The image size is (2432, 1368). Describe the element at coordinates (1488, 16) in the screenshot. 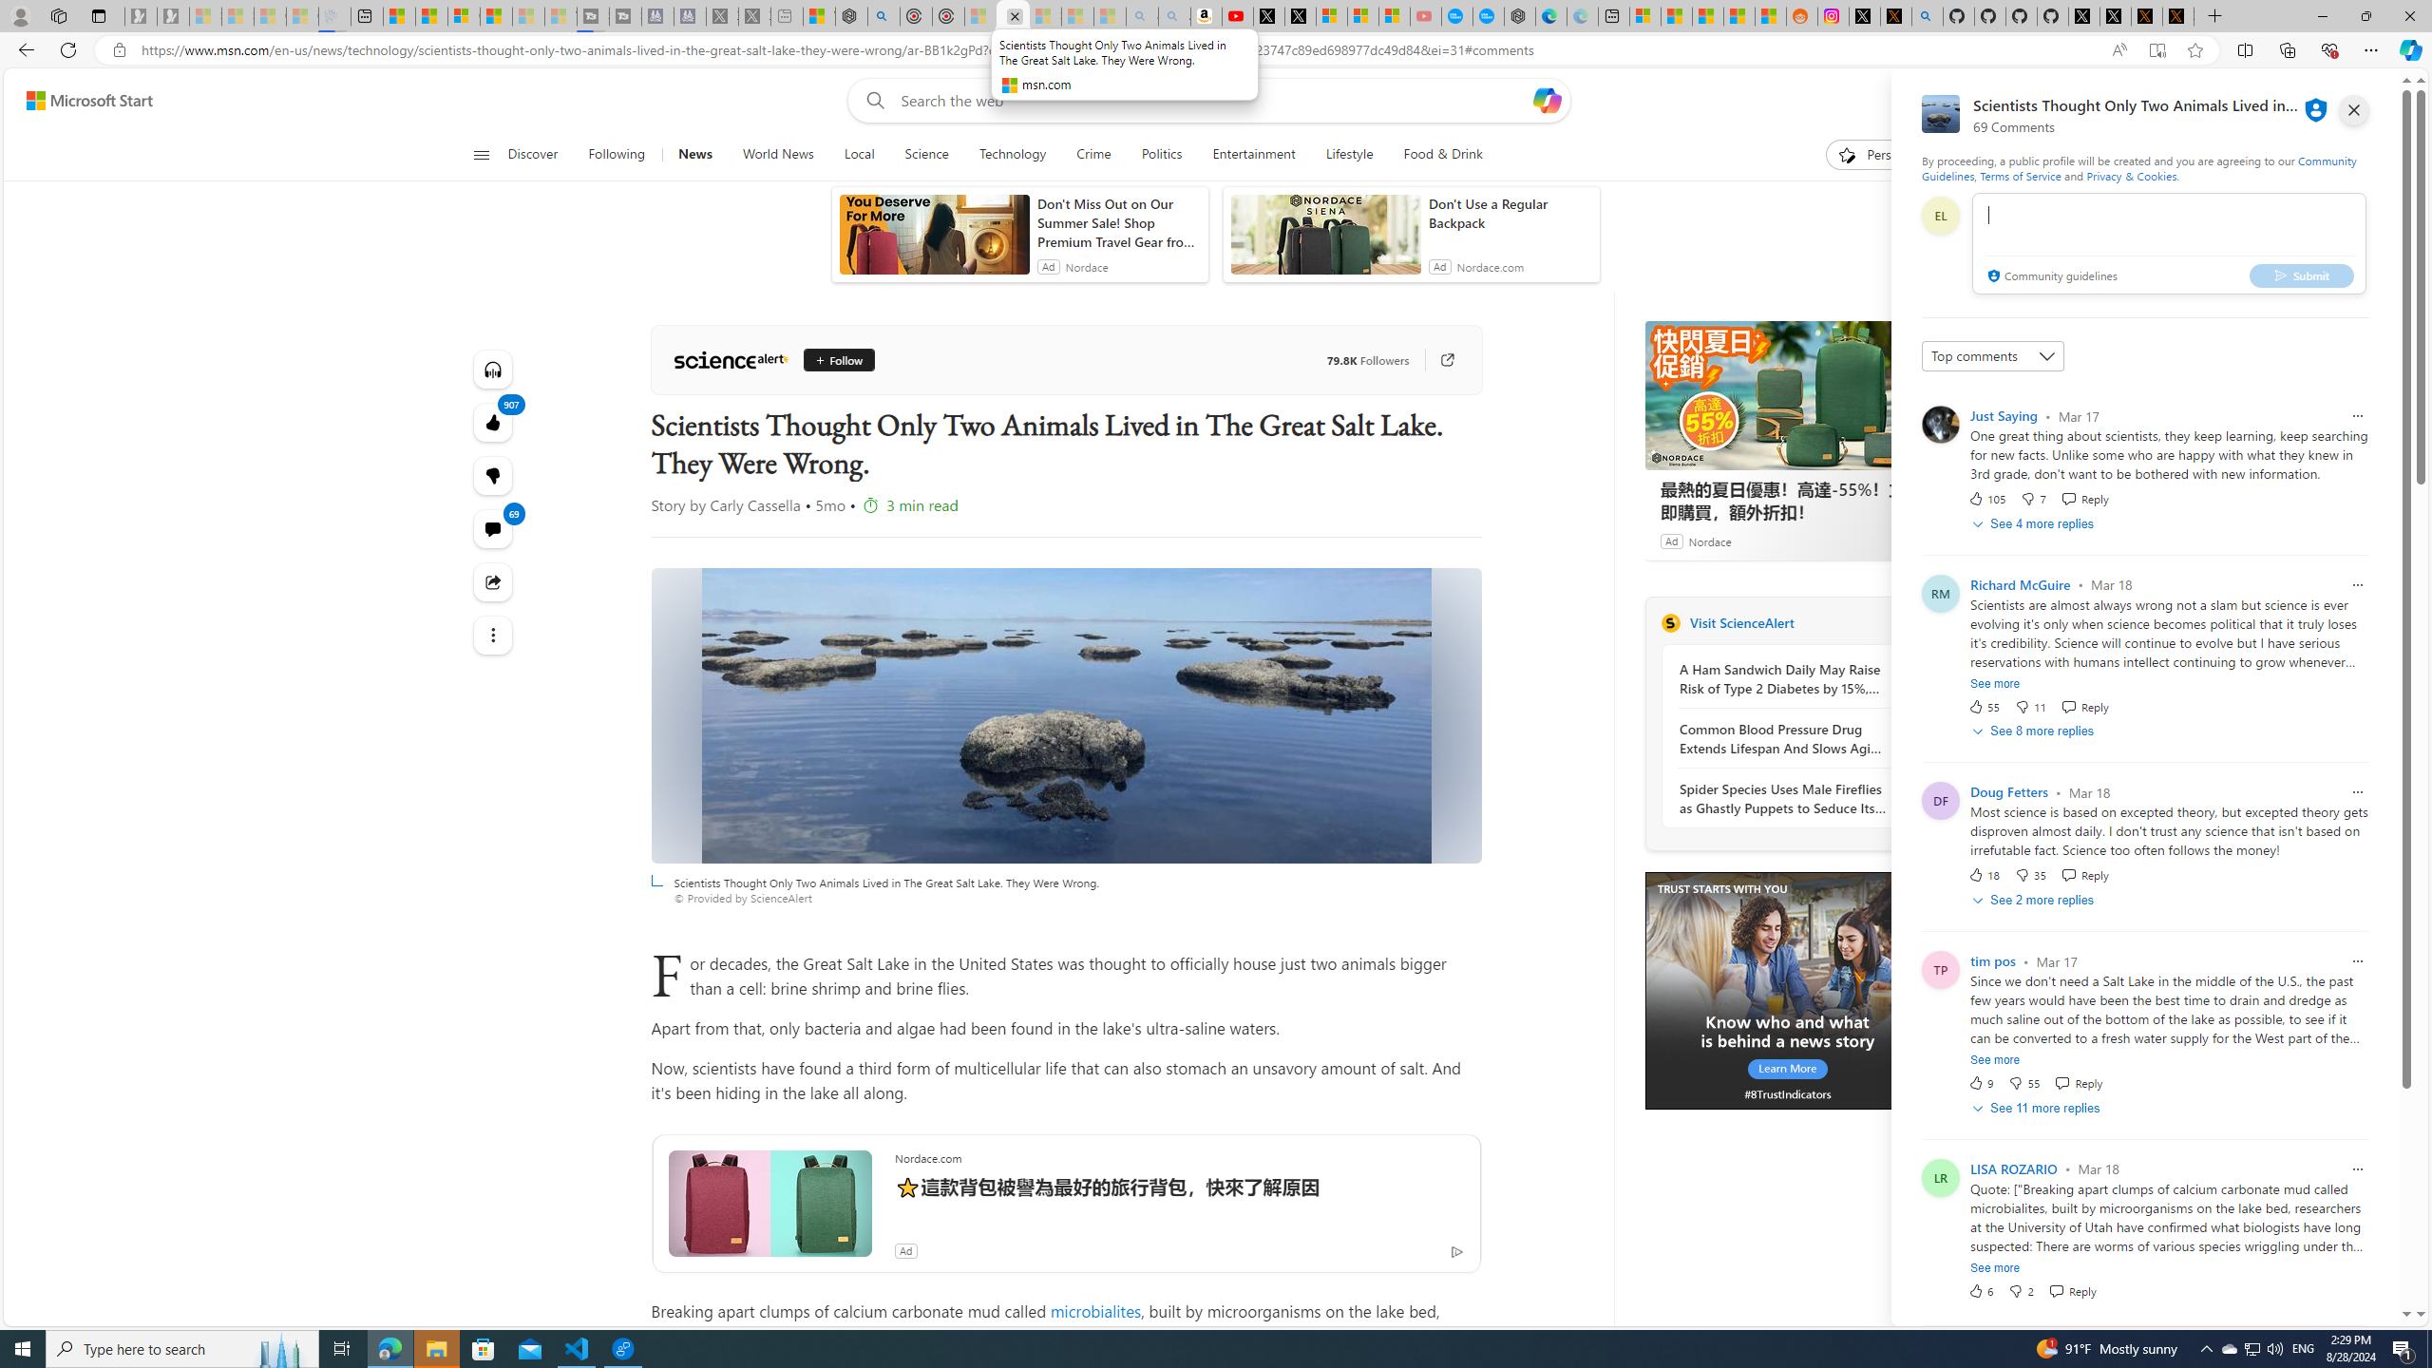

I see `The most popular Google 'how to' searches` at that location.